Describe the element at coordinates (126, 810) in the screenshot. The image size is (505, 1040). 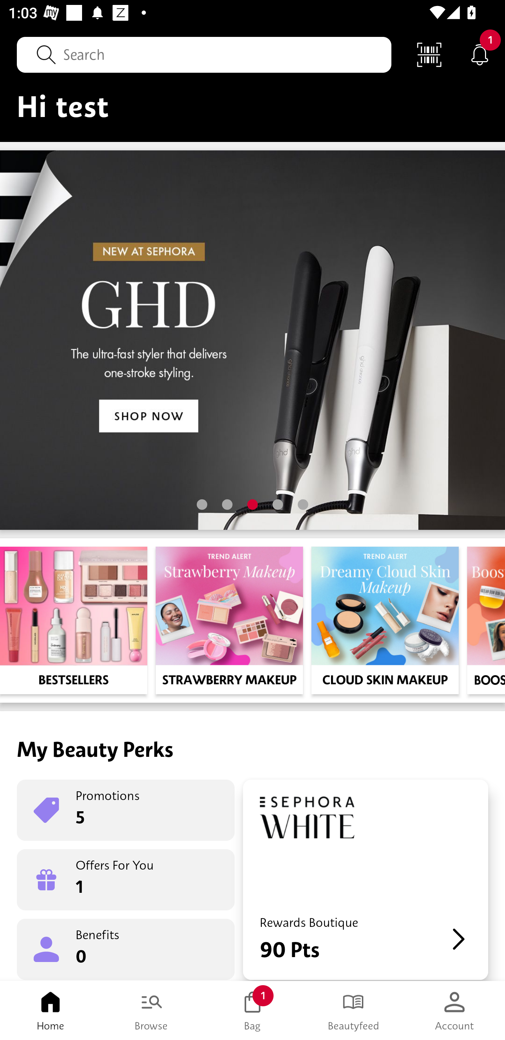
I see `Promotions 5` at that location.